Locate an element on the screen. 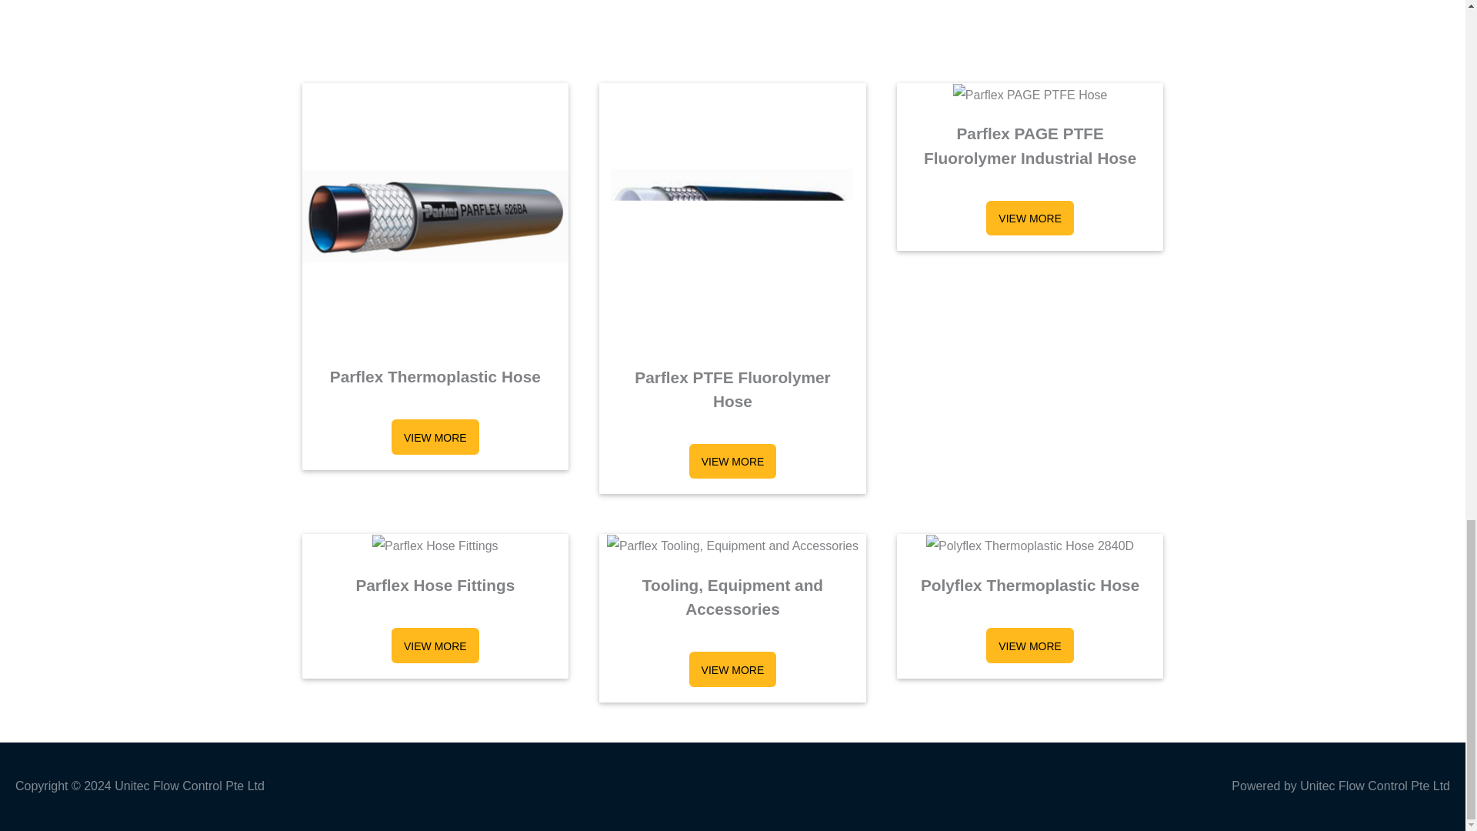  VIEW MORE is located at coordinates (1029, 219).